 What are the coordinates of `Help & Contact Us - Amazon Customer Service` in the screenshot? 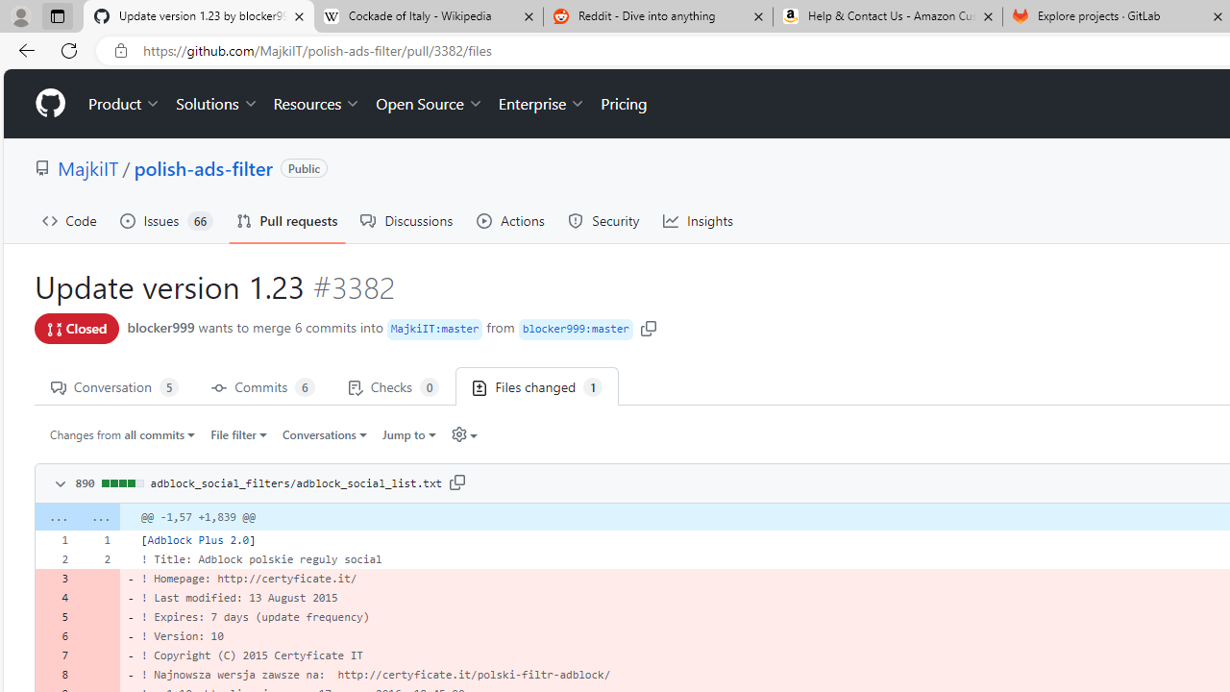 It's located at (888, 17).